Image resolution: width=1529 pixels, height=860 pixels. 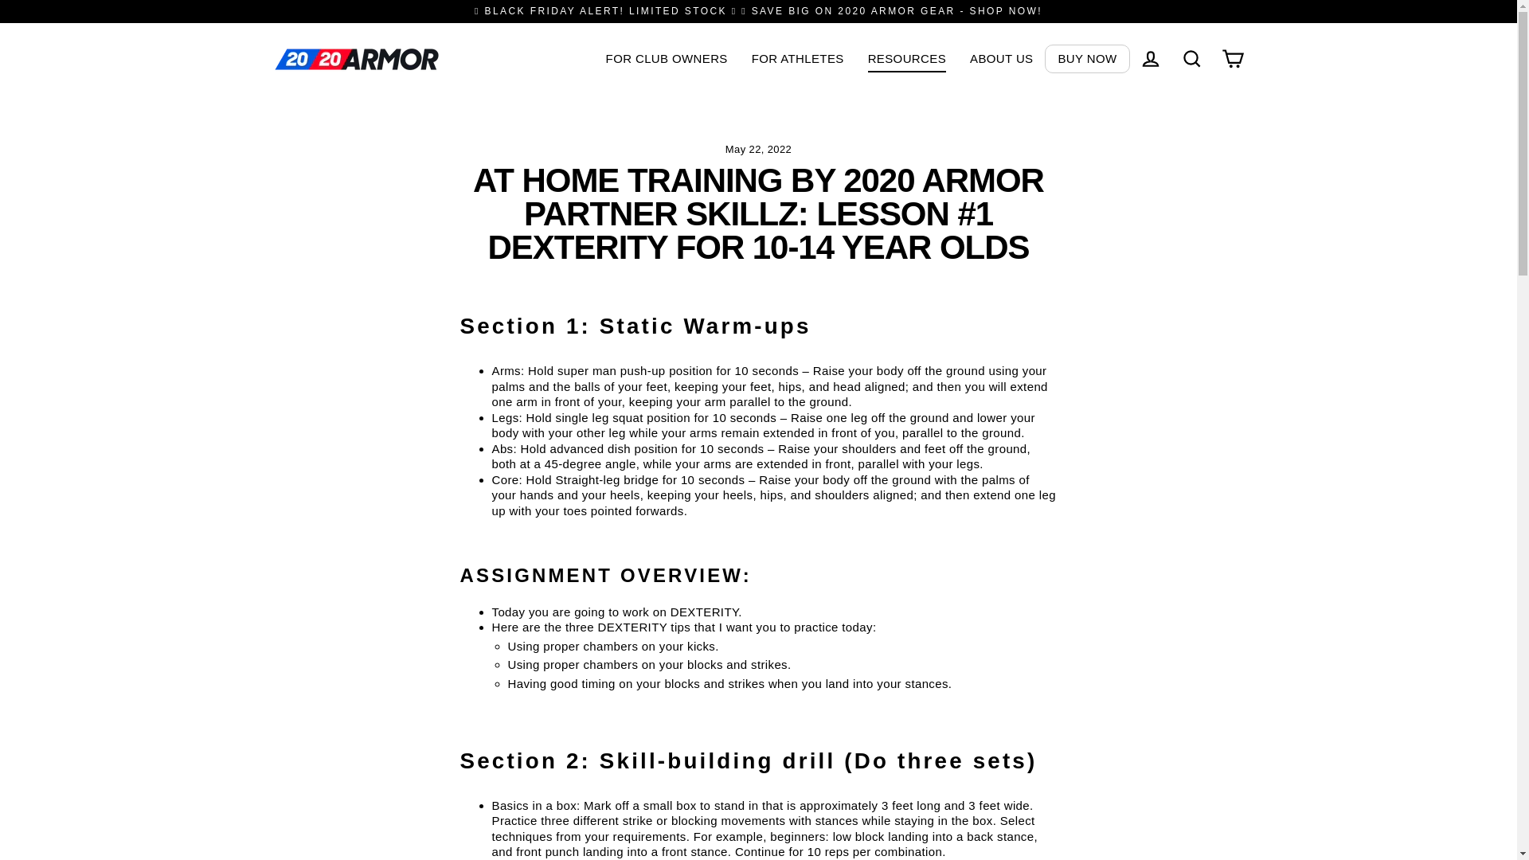 What do you see at coordinates (1002, 59) in the screenshot?
I see `ABOUT US` at bounding box center [1002, 59].